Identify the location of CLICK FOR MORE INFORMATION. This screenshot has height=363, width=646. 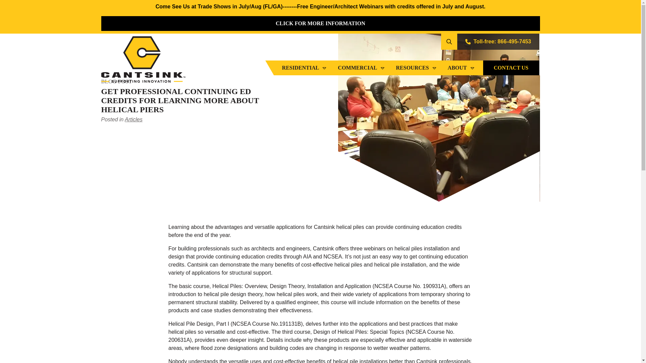
(320, 23).